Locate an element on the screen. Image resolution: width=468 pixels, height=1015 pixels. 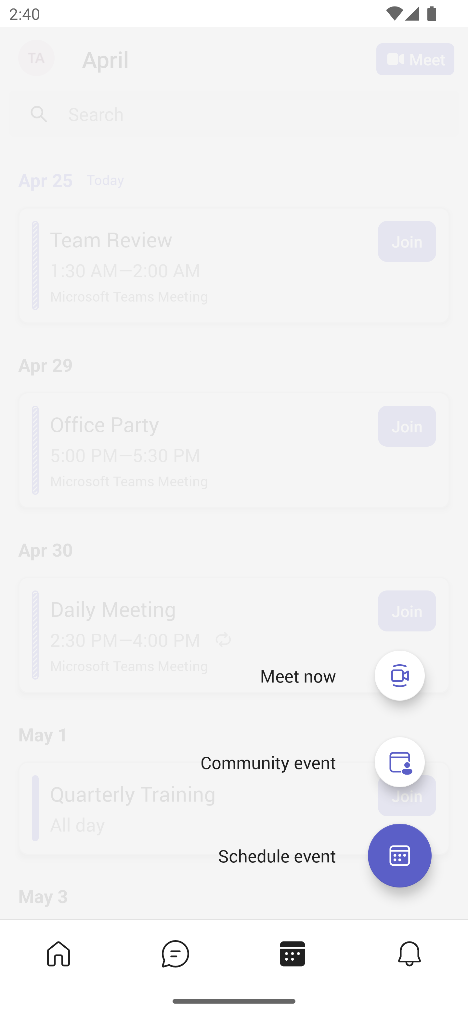
Meet now is located at coordinates (298, 676).